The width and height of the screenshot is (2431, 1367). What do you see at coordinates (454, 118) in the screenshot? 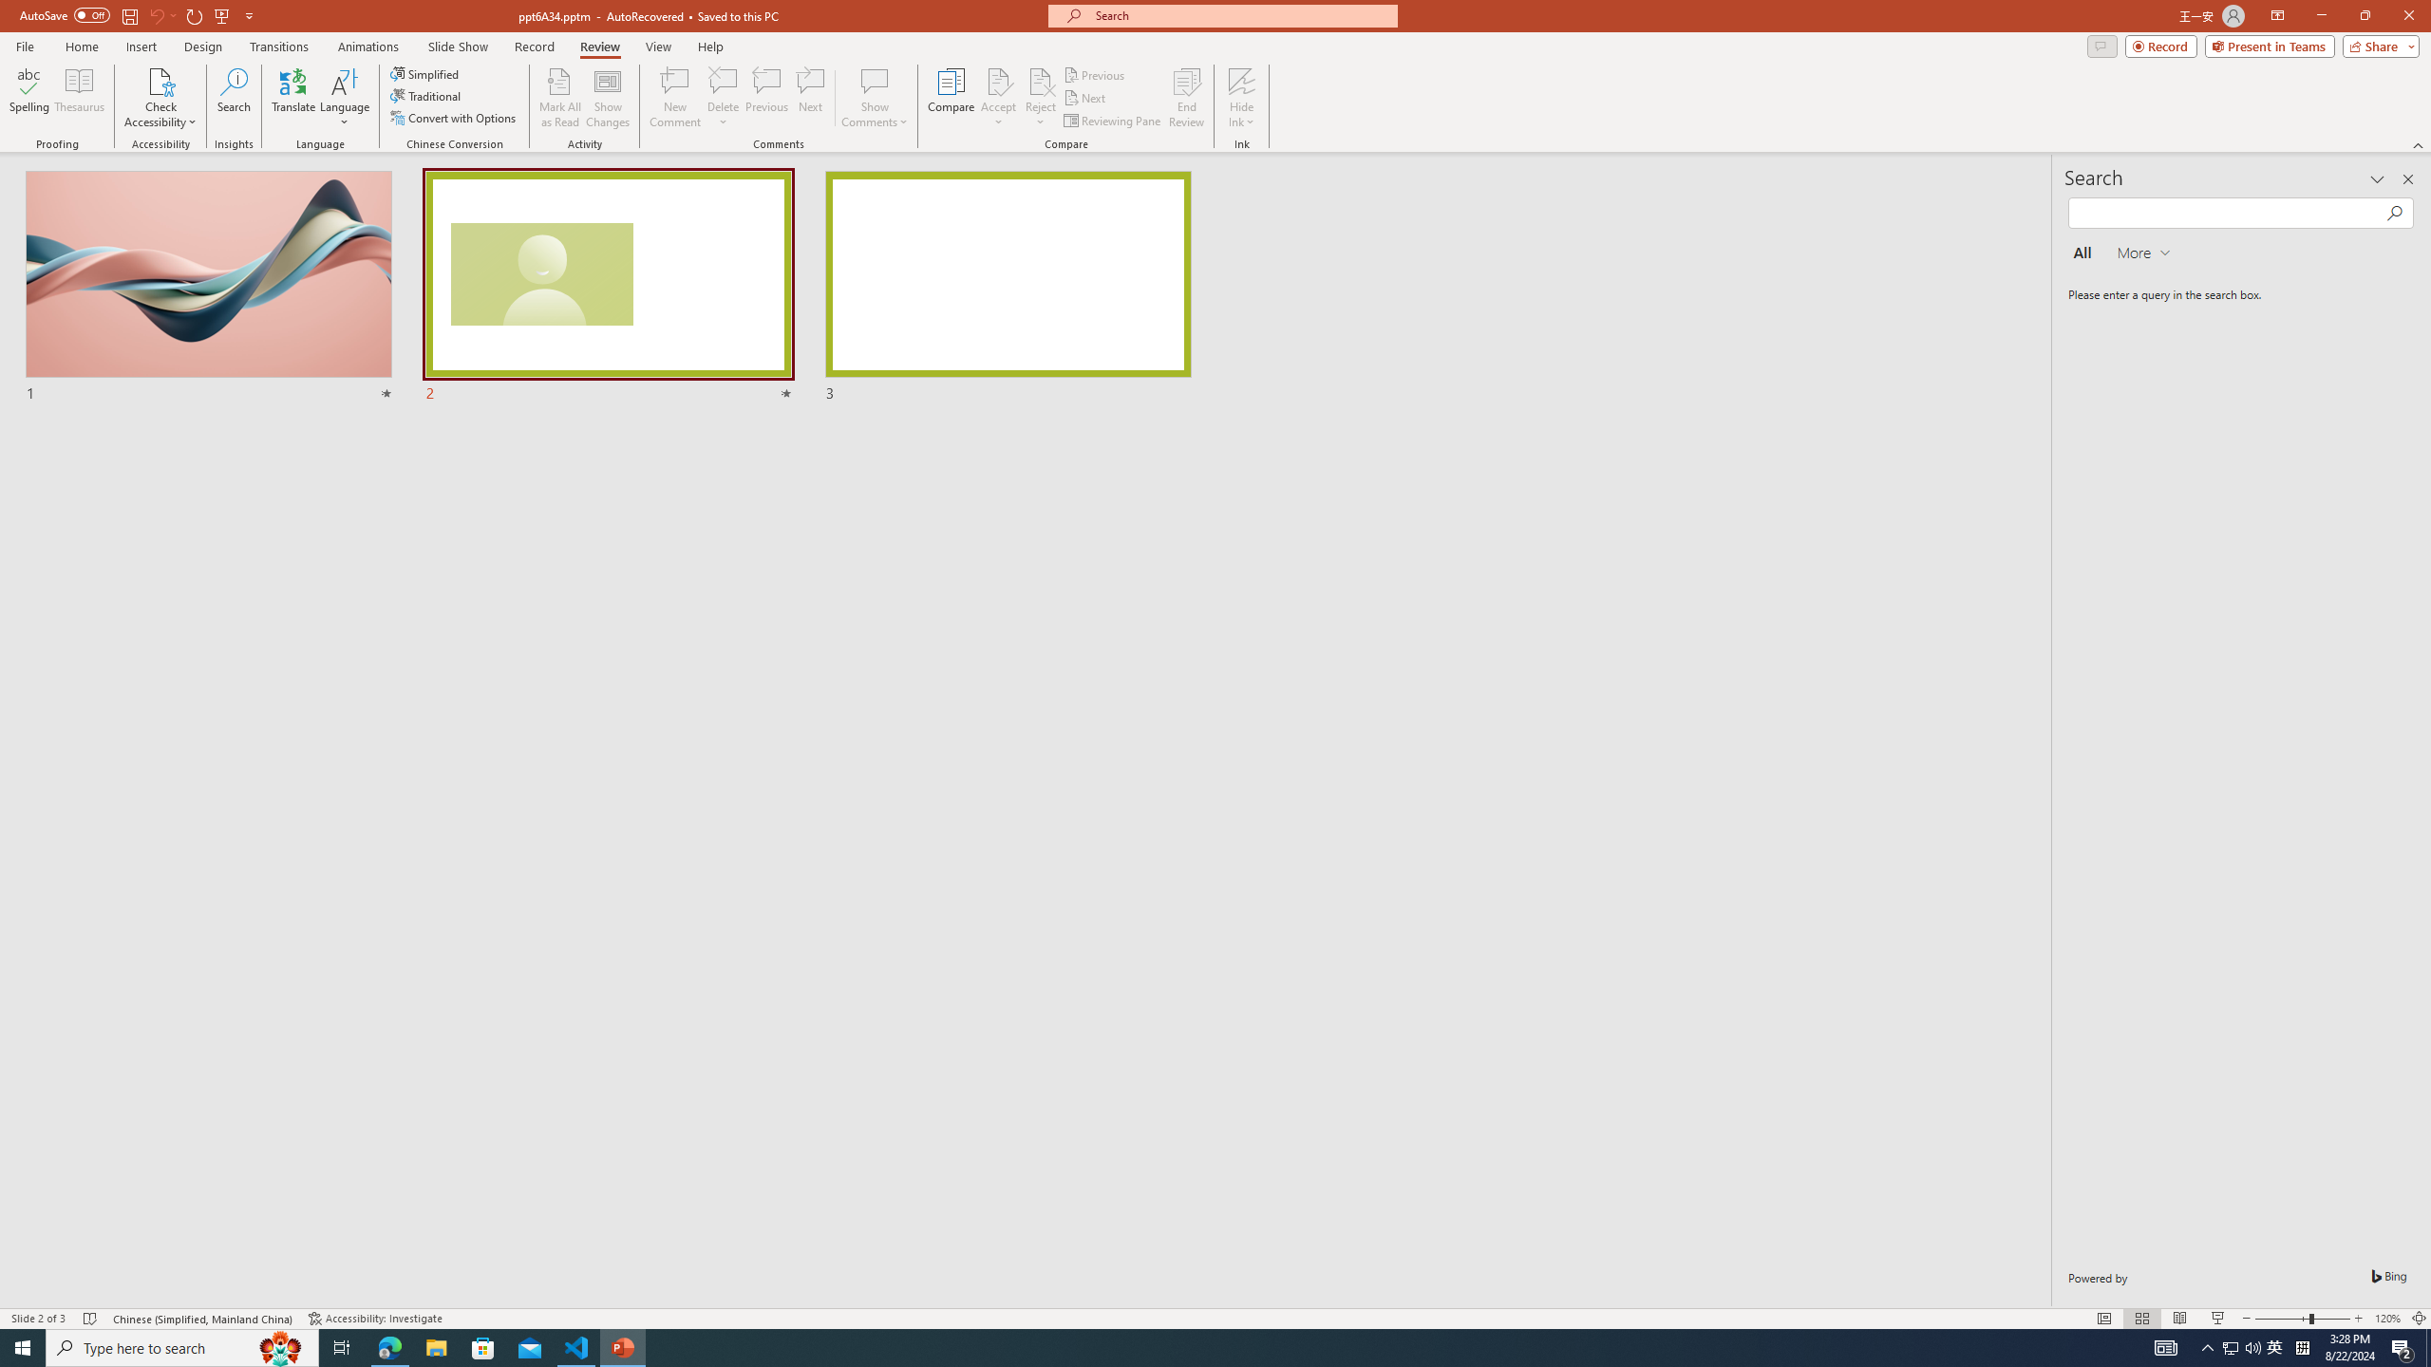
I see `Convert with Options...` at bounding box center [454, 118].